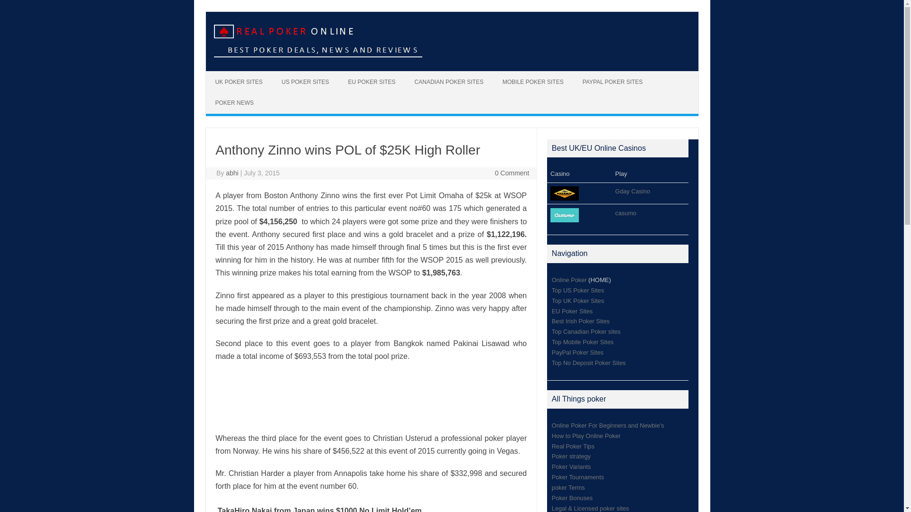  What do you see at coordinates (577, 352) in the screenshot?
I see `PayPal Poker Sites` at bounding box center [577, 352].